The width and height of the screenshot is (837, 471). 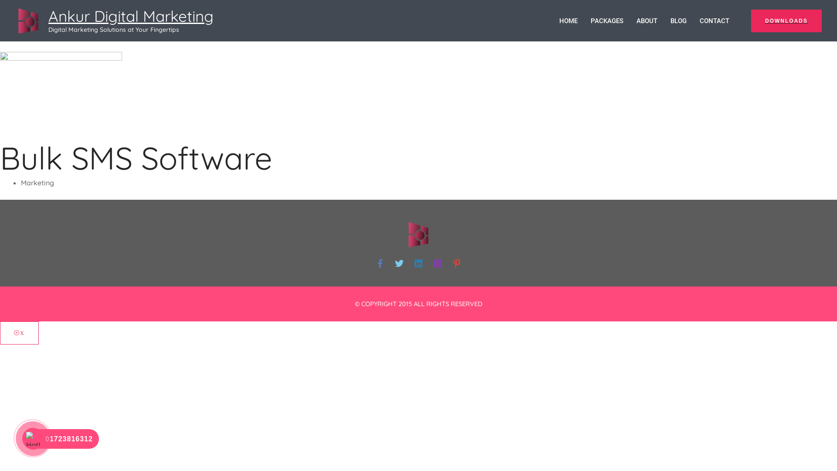 What do you see at coordinates (786, 21) in the screenshot?
I see `DOWNLOADS` at bounding box center [786, 21].